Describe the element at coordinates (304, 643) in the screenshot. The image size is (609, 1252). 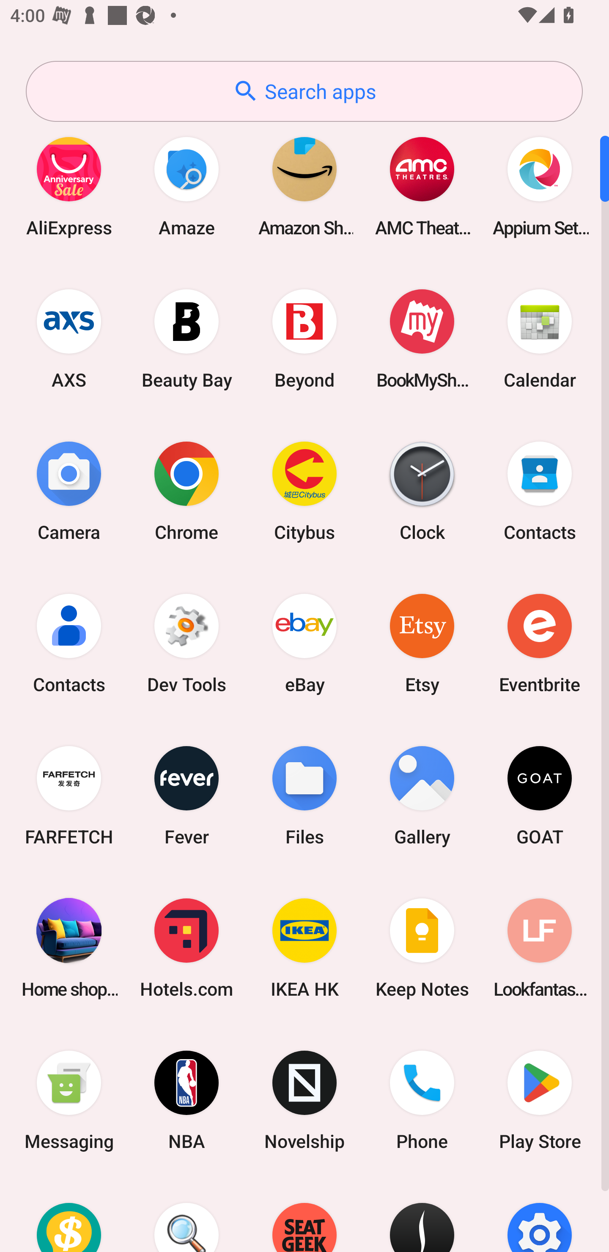
I see `eBay` at that location.